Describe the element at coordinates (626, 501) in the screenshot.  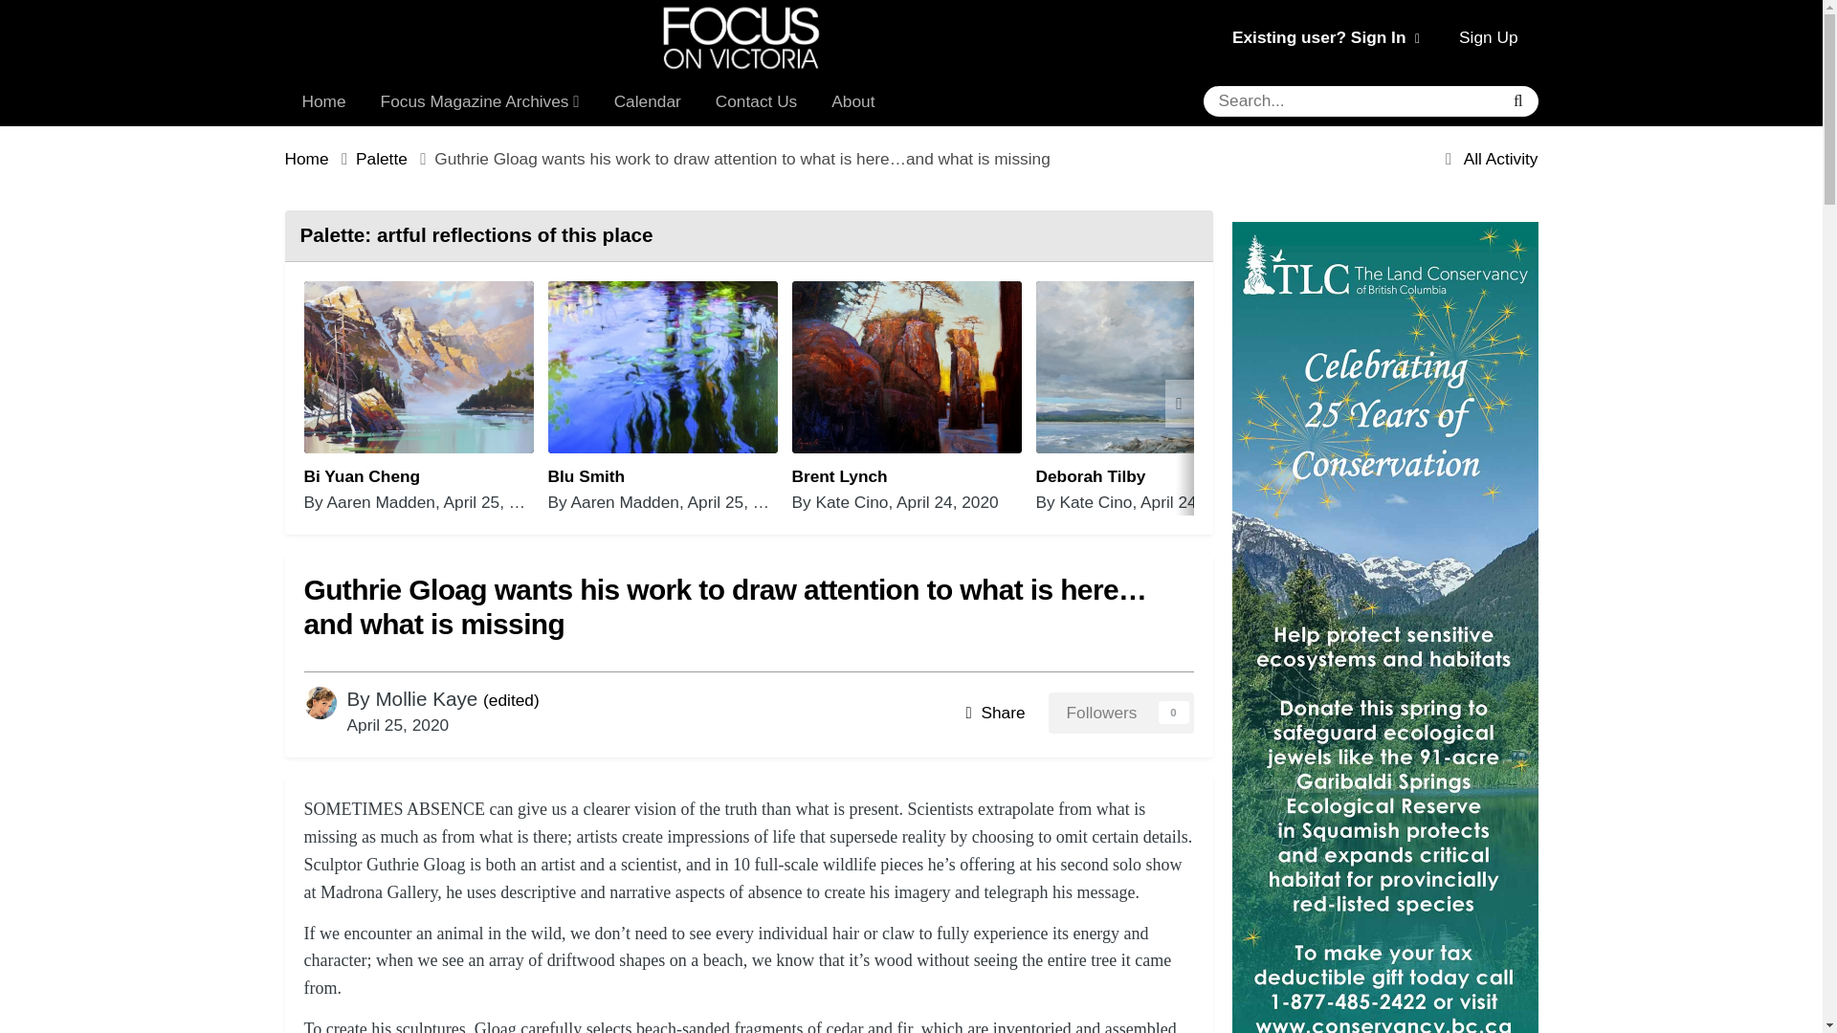
I see `Go to Aaren Madden's profile` at that location.